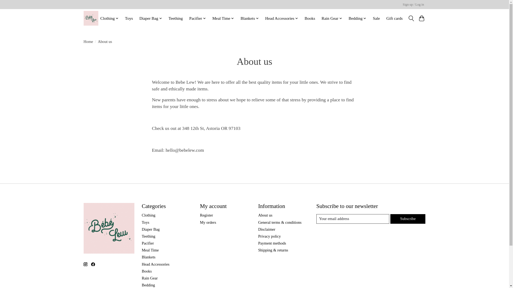 The image size is (513, 288). I want to click on My orders, so click(208, 222).